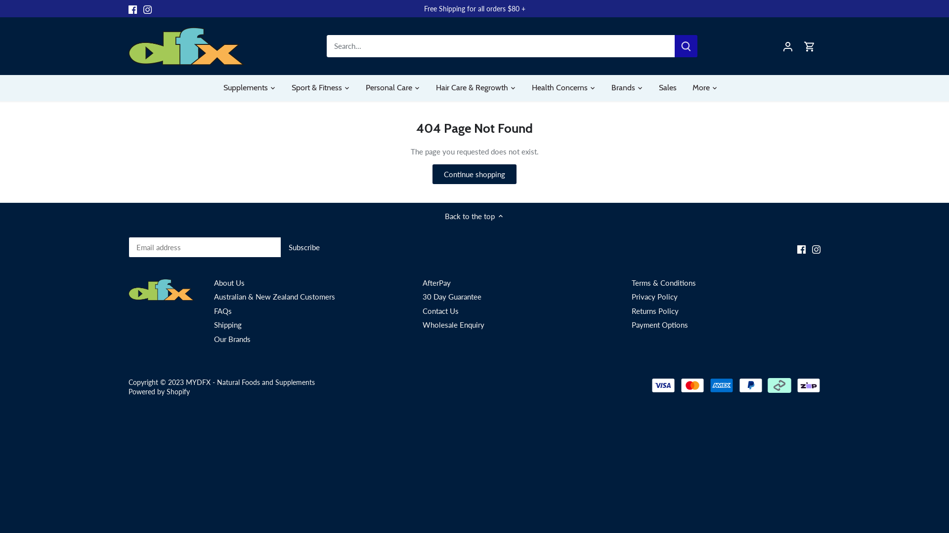  I want to click on Our Brands, so click(232, 340).